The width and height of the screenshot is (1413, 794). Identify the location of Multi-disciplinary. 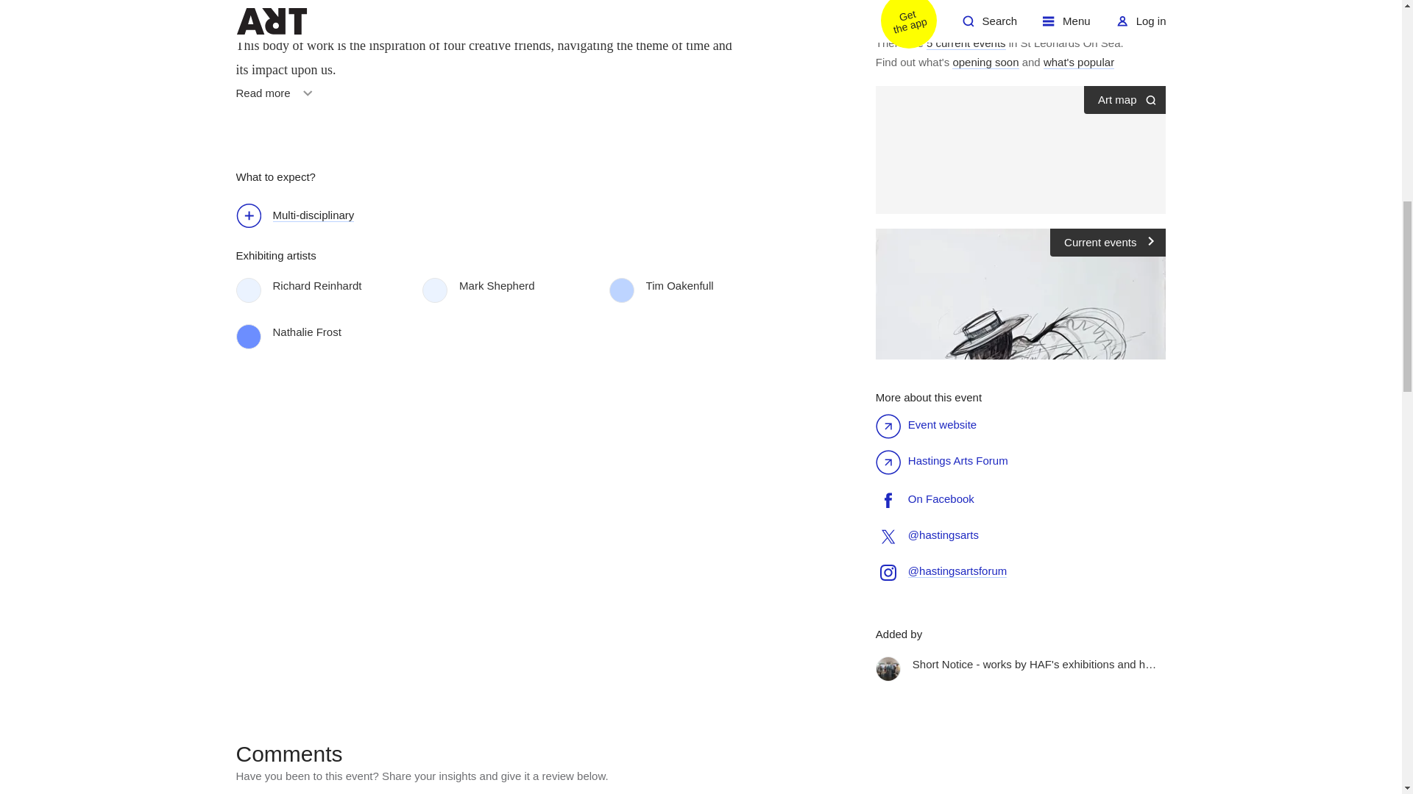
(277, 99).